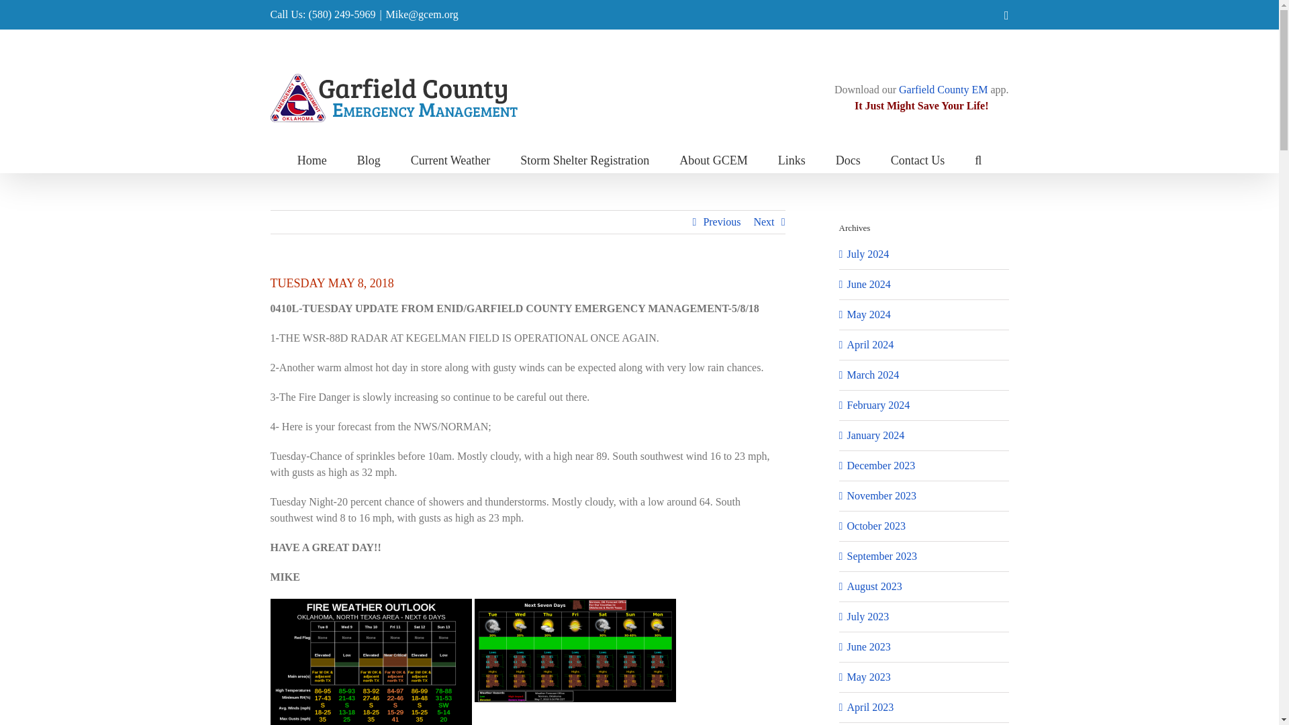  Describe the element at coordinates (713, 159) in the screenshot. I see `About GCEM` at that location.